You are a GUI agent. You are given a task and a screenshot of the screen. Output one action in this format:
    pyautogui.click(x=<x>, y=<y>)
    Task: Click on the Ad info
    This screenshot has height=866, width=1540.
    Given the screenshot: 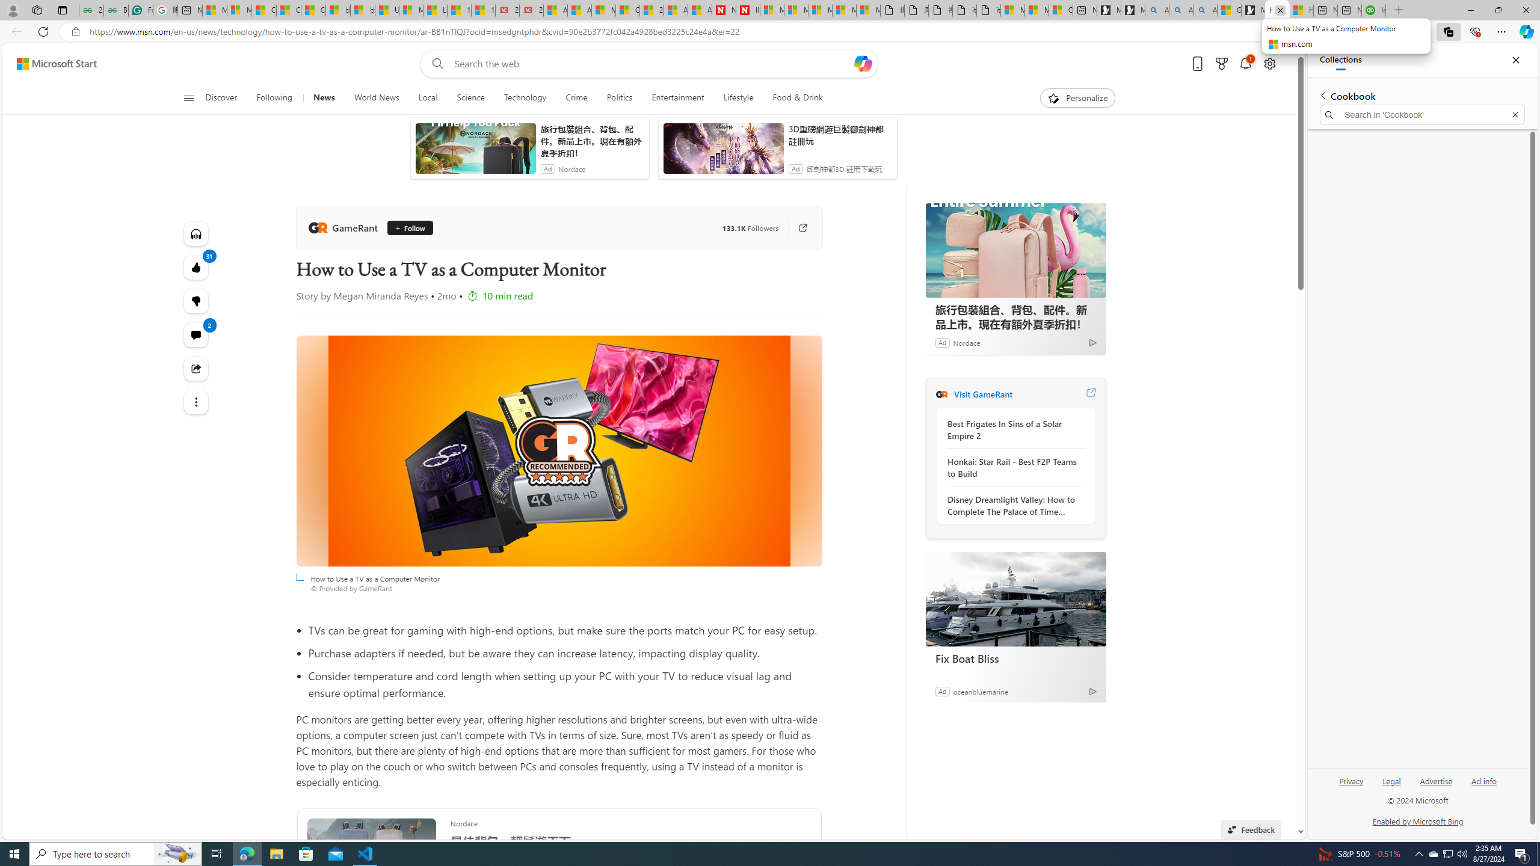 What is the action you would take?
    pyautogui.click(x=1483, y=785)
    